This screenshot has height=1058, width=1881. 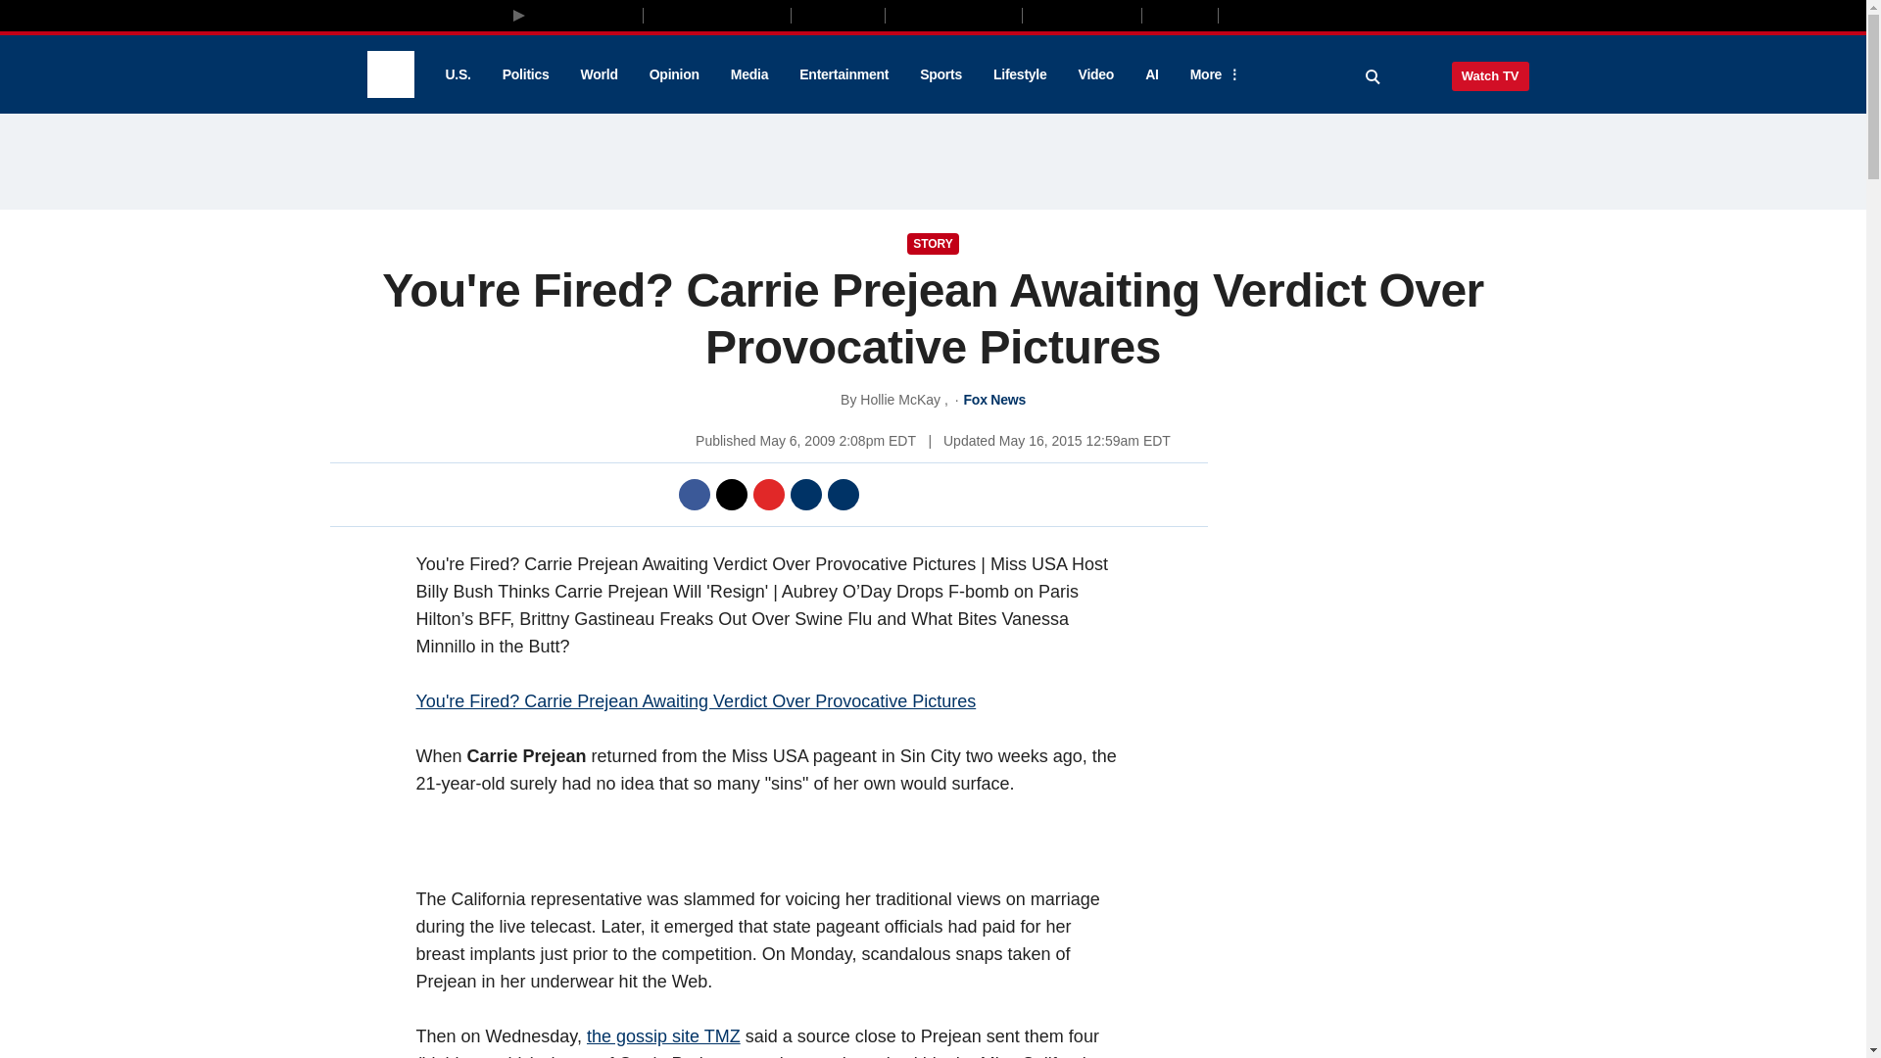 What do you see at coordinates (1082, 15) in the screenshot?
I see `Fox Weather` at bounding box center [1082, 15].